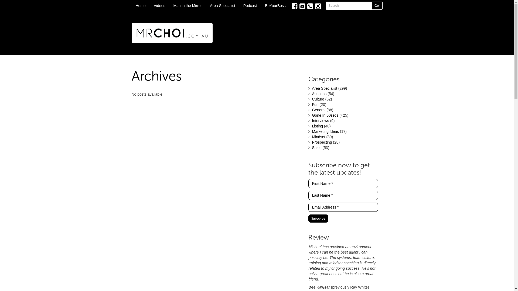 The image size is (518, 291). Describe the element at coordinates (250, 6) in the screenshot. I see `Podcast` at that location.